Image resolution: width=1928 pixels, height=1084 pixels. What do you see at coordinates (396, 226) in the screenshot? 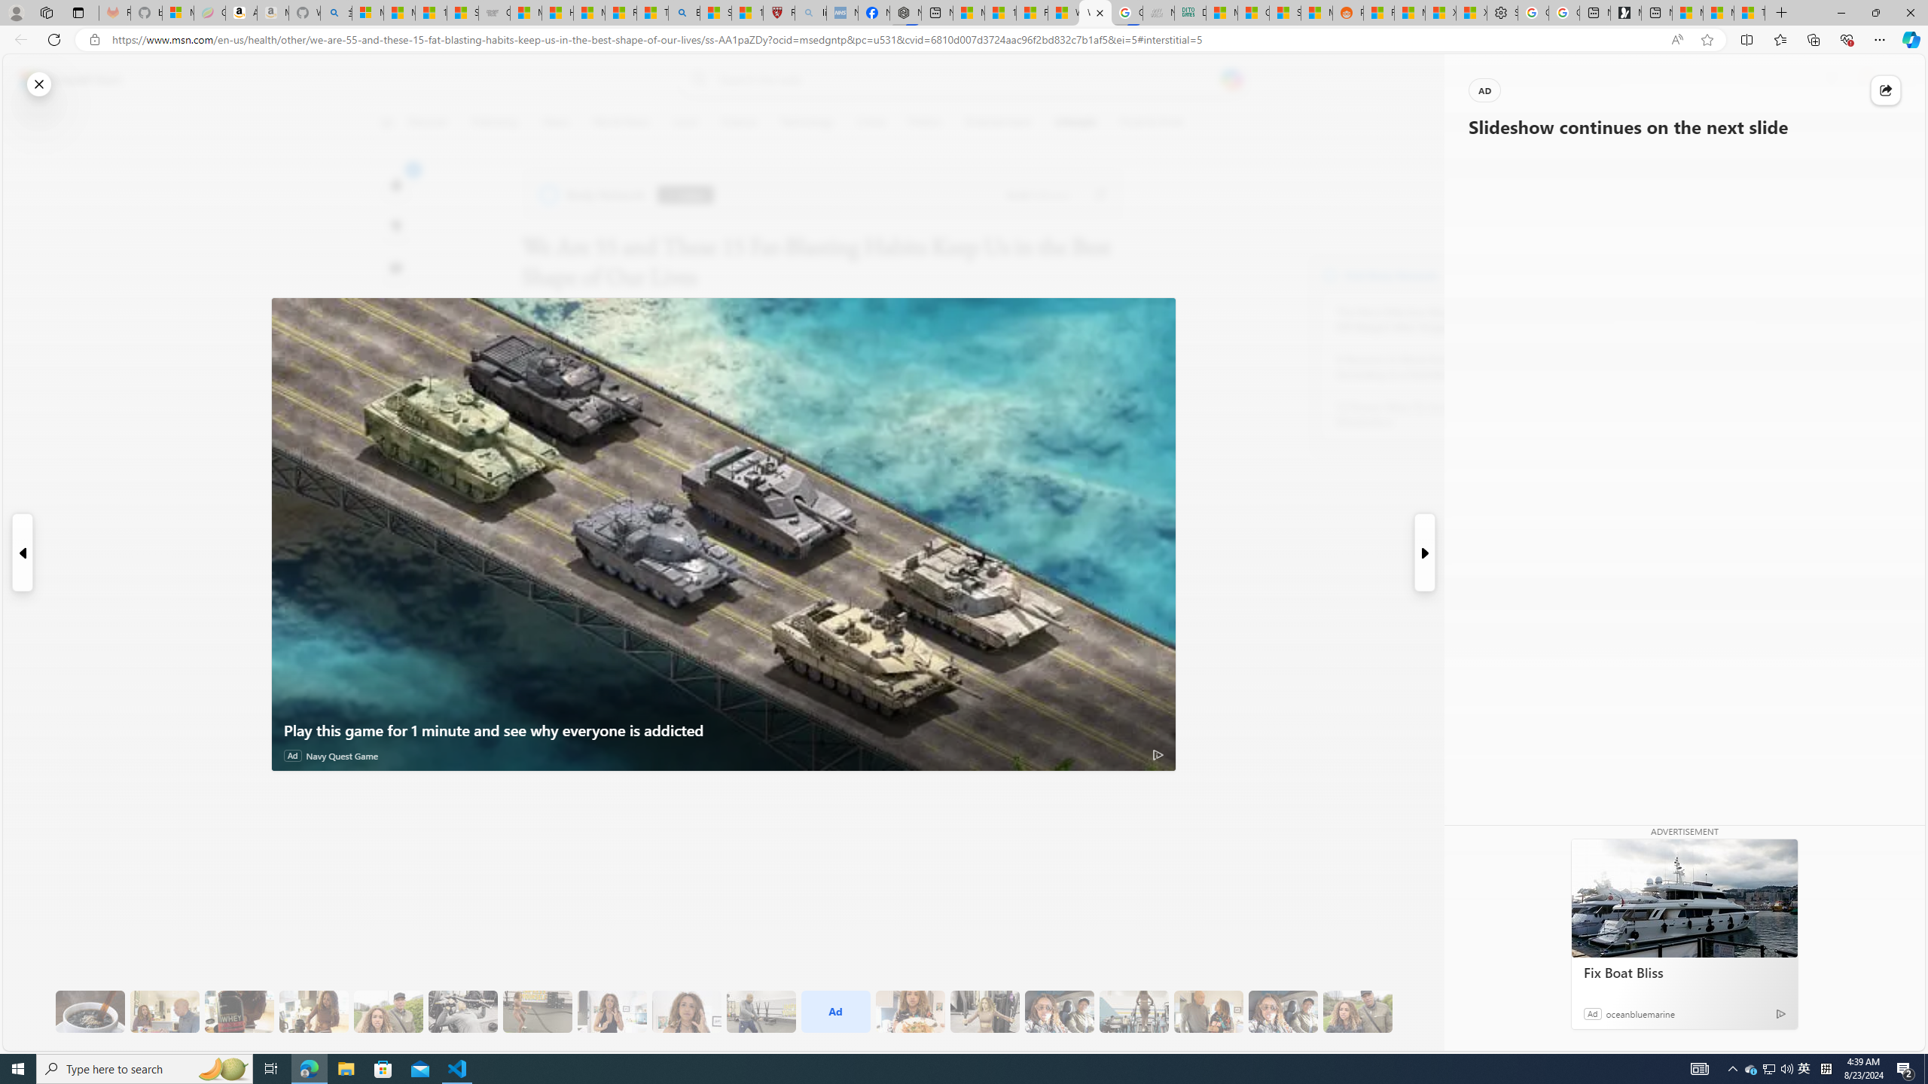
I see `6` at bounding box center [396, 226].